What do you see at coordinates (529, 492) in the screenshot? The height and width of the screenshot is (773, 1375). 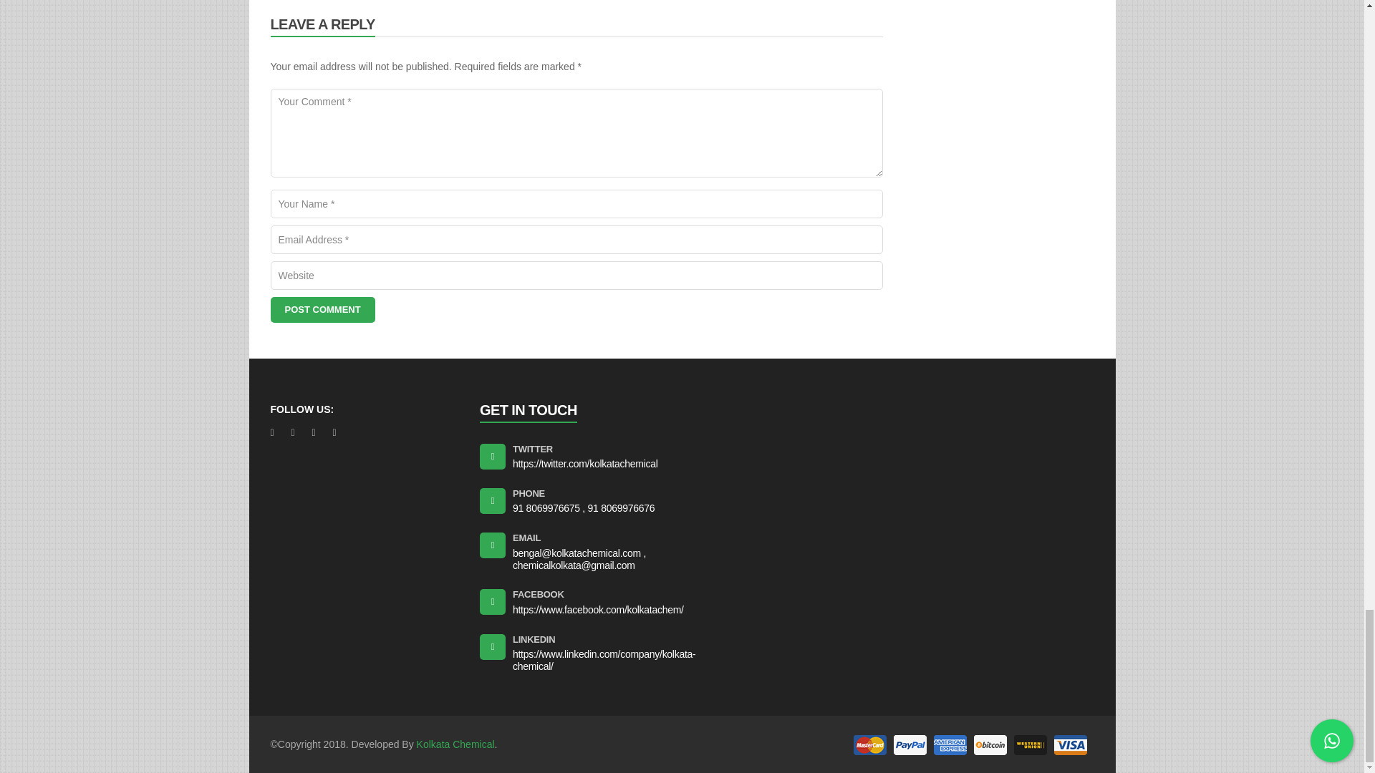 I see `PHONE` at bounding box center [529, 492].